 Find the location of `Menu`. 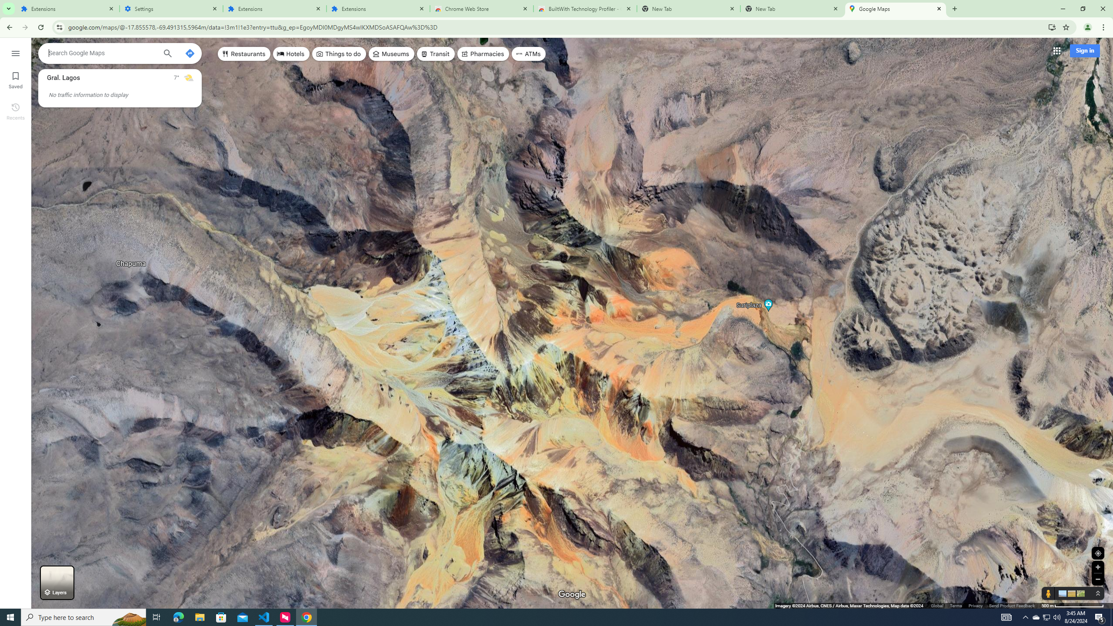

Menu is located at coordinates (16, 53).